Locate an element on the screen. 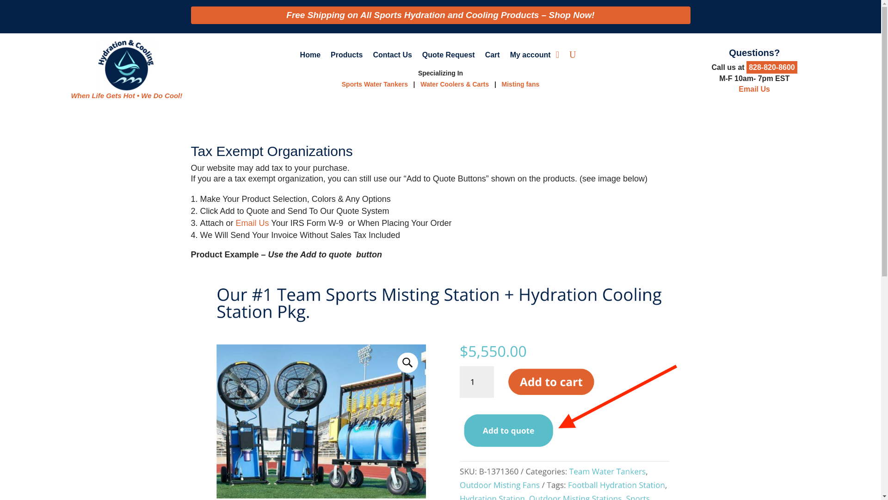 Image resolution: width=888 pixels, height=500 pixels. Misting fans is located at coordinates (521, 84).